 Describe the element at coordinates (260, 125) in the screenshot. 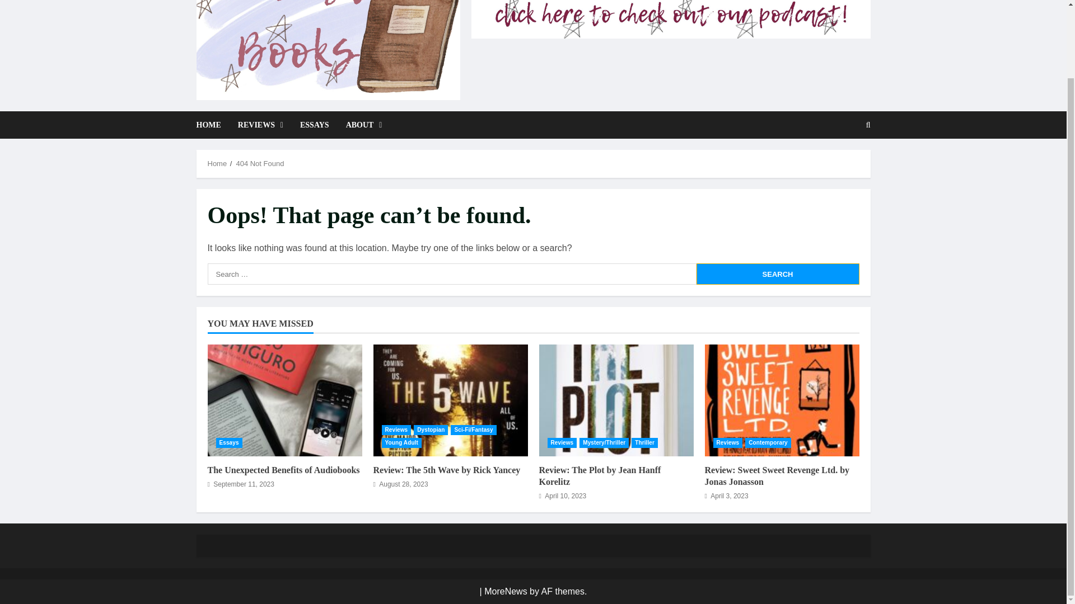

I see `REVIEWS` at that location.